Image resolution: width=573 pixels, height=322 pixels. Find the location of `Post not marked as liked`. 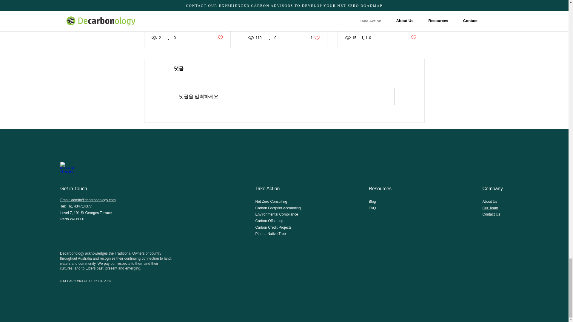

Post not marked as liked is located at coordinates (220, 38).